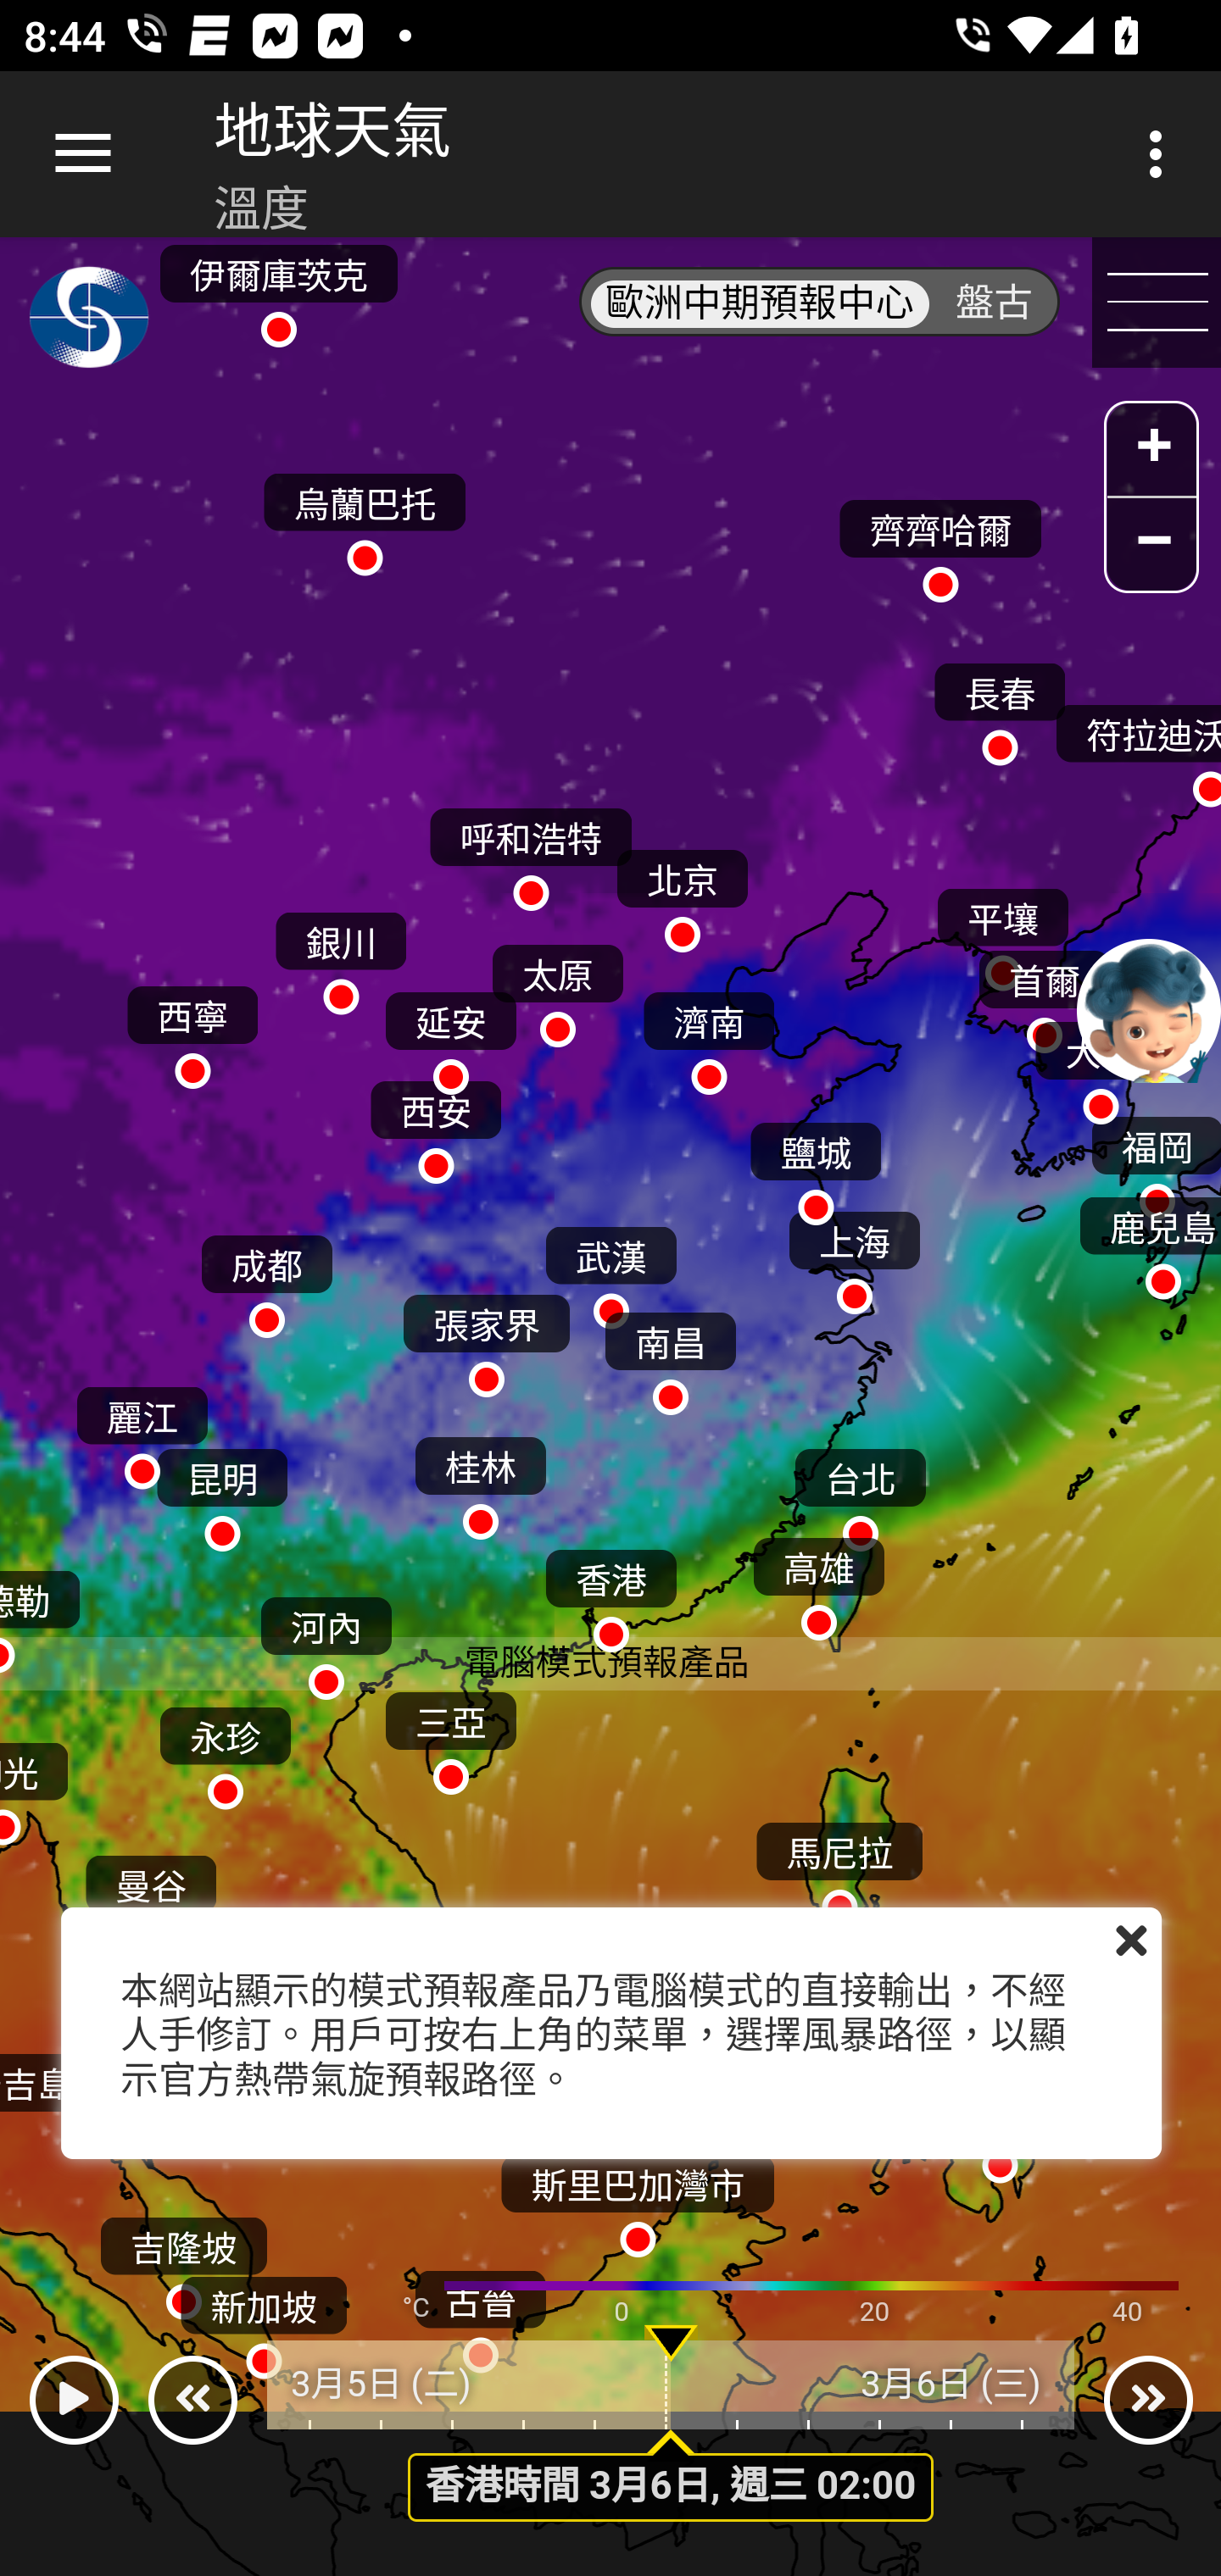  I want to click on 桂林, so click(480, 1481).